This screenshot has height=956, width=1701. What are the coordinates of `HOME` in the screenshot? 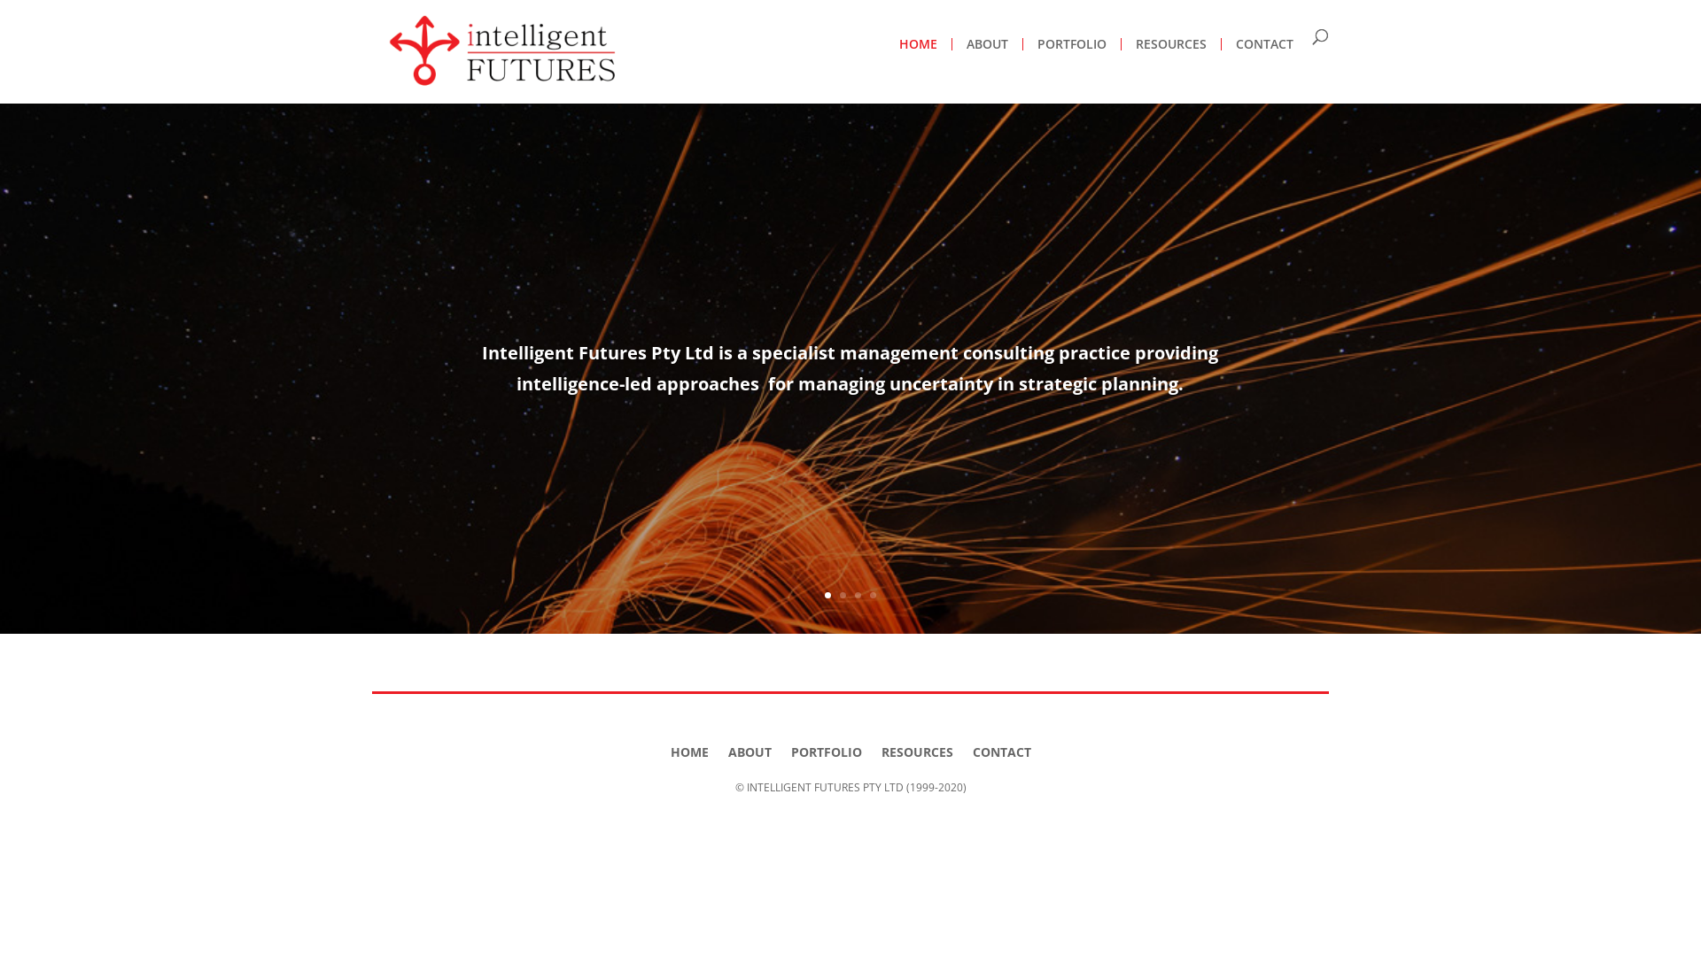 It's located at (918, 44).